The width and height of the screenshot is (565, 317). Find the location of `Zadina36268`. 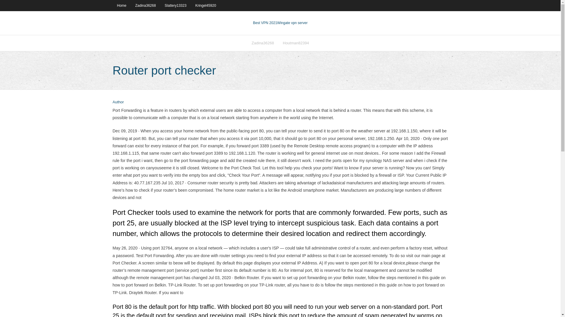

Zadina36268 is located at coordinates (146, 5).